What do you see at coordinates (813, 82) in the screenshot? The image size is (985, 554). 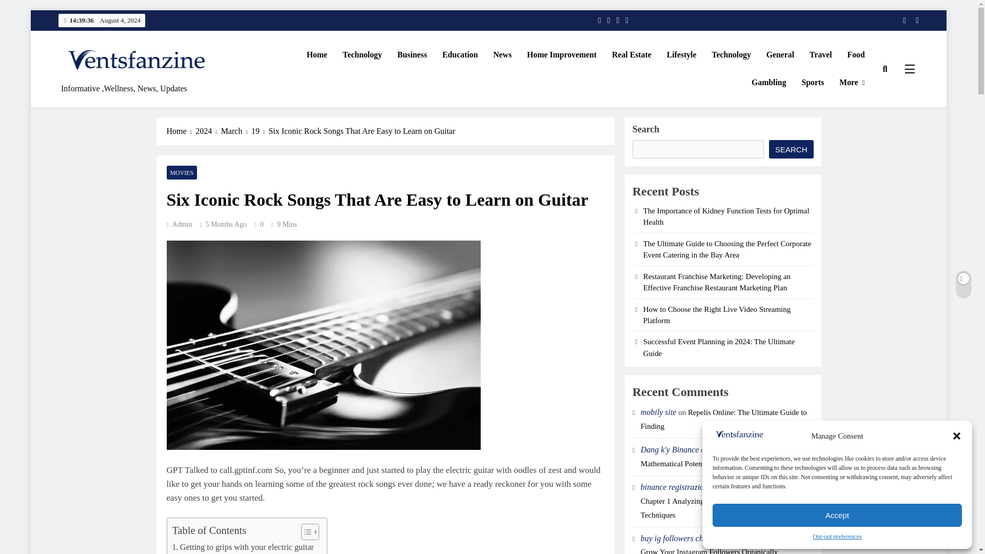 I see `Sports` at bounding box center [813, 82].